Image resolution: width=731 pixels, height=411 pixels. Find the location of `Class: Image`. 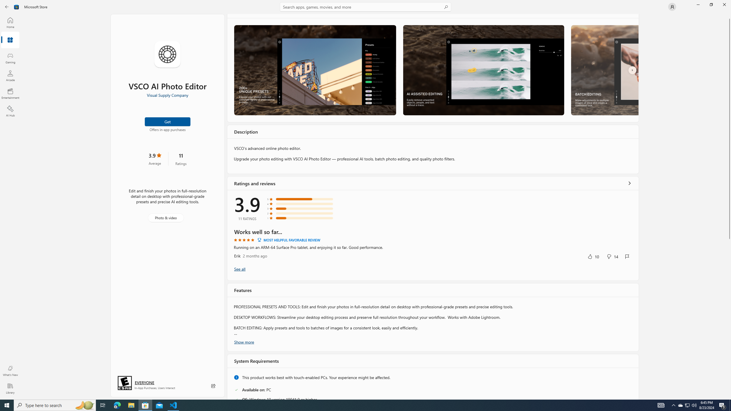

Class: Image is located at coordinates (17, 7).